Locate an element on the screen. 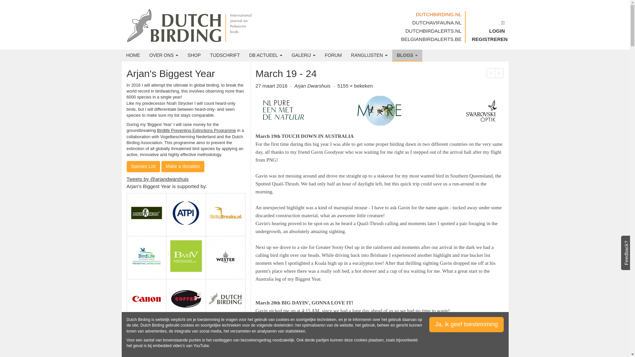 This screenshot has width=635, height=357. DUTCHAVIFAUNA.NL is located at coordinates (431, 24).